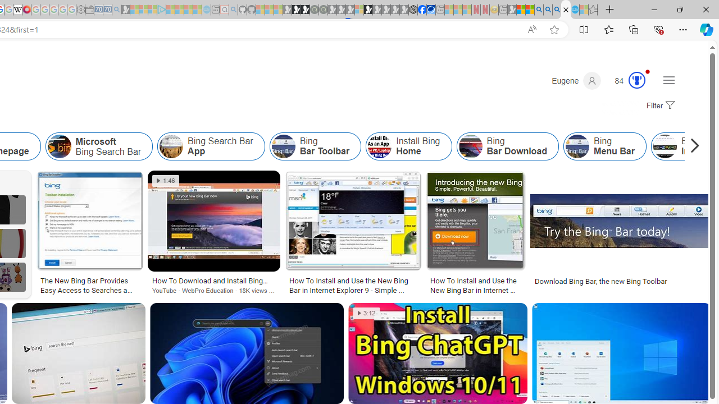 Image resolution: width=719 pixels, height=404 pixels. What do you see at coordinates (626, 81) in the screenshot?
I see `Microsoft Rewards 84` at bounding box center [626, 81].